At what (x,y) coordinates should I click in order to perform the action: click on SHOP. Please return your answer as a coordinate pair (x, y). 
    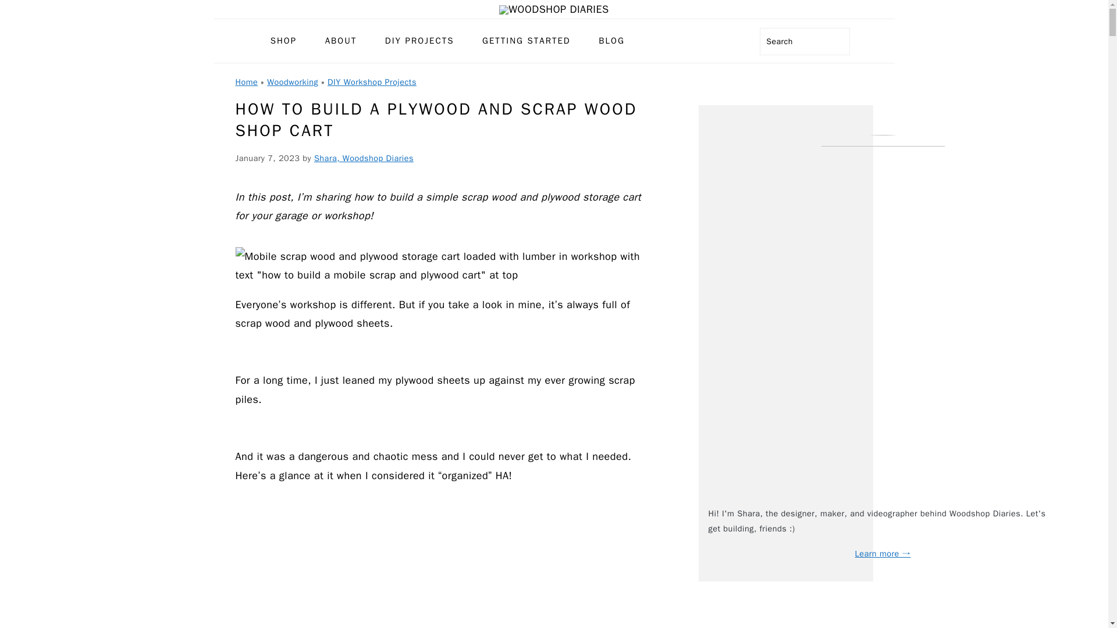
    Looking at the image, I should click on (283, 41).